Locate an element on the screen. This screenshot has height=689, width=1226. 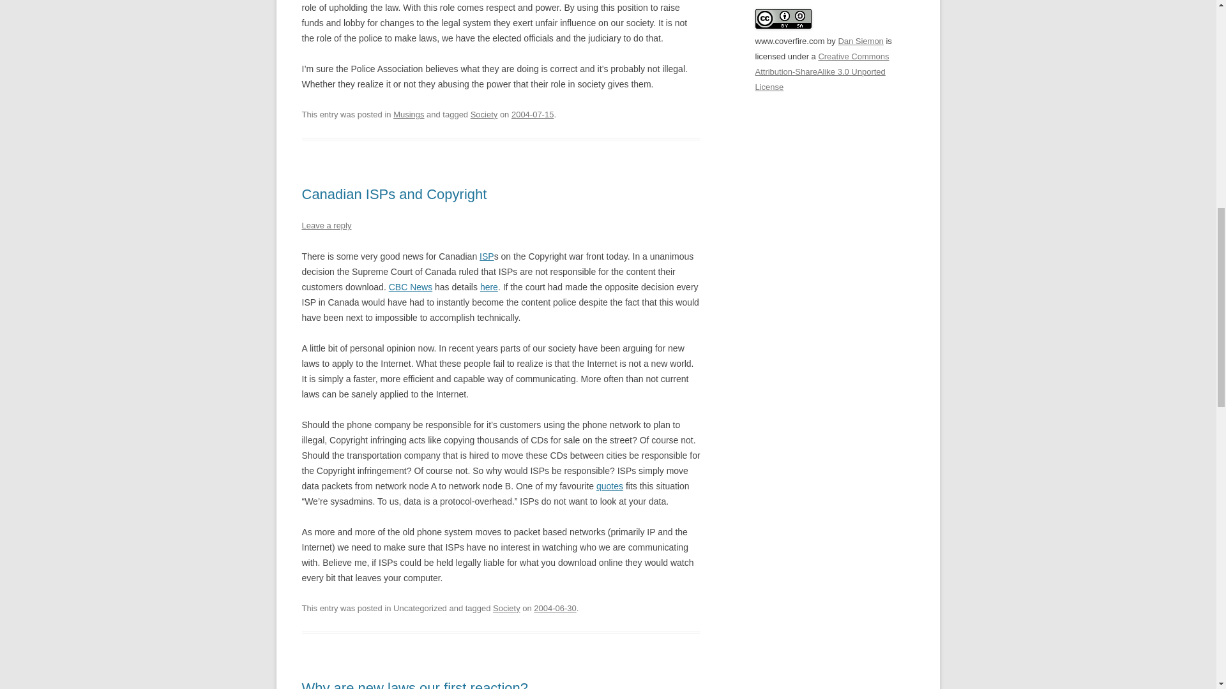
1913 is located at coordinates (533, 114).